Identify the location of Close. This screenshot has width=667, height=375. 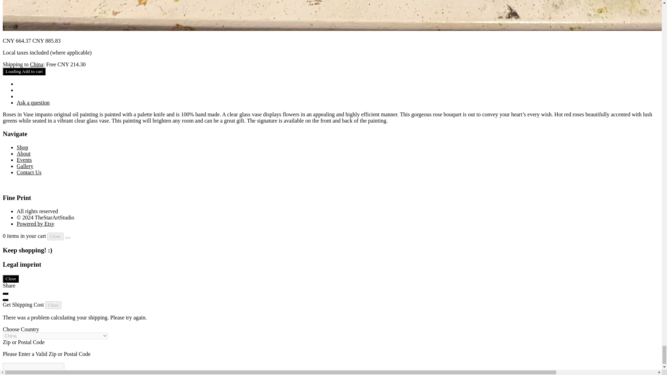
(10, 278).